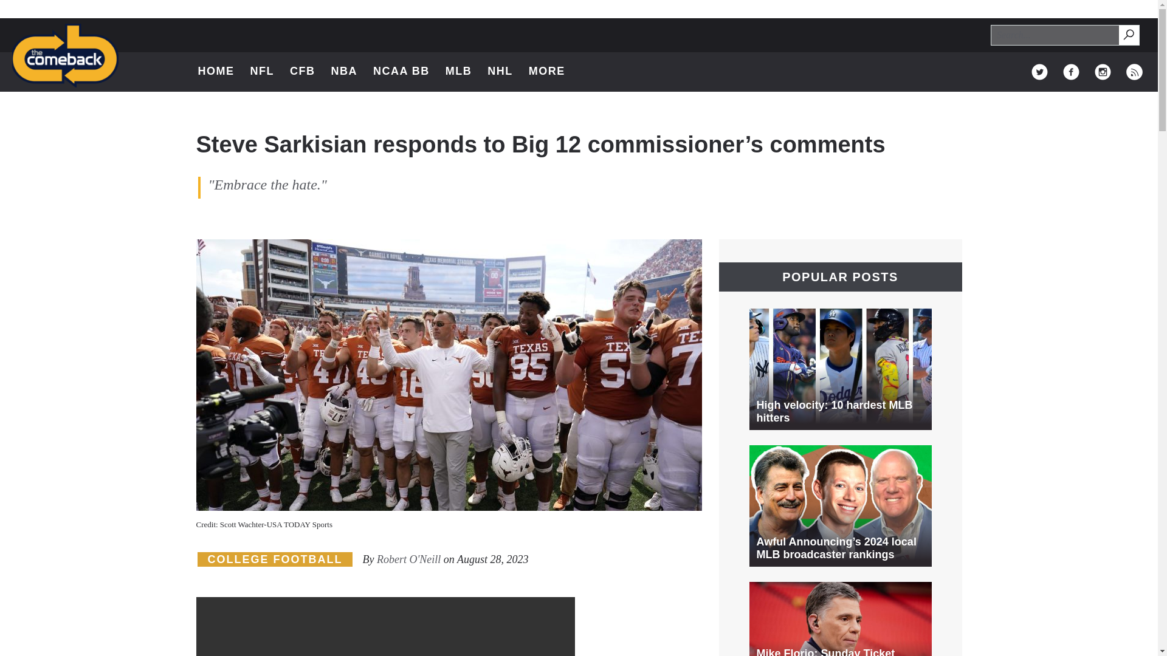 The width and height of the screenshot is (1167, 656). I want to click on MORE, so click(343, 72).